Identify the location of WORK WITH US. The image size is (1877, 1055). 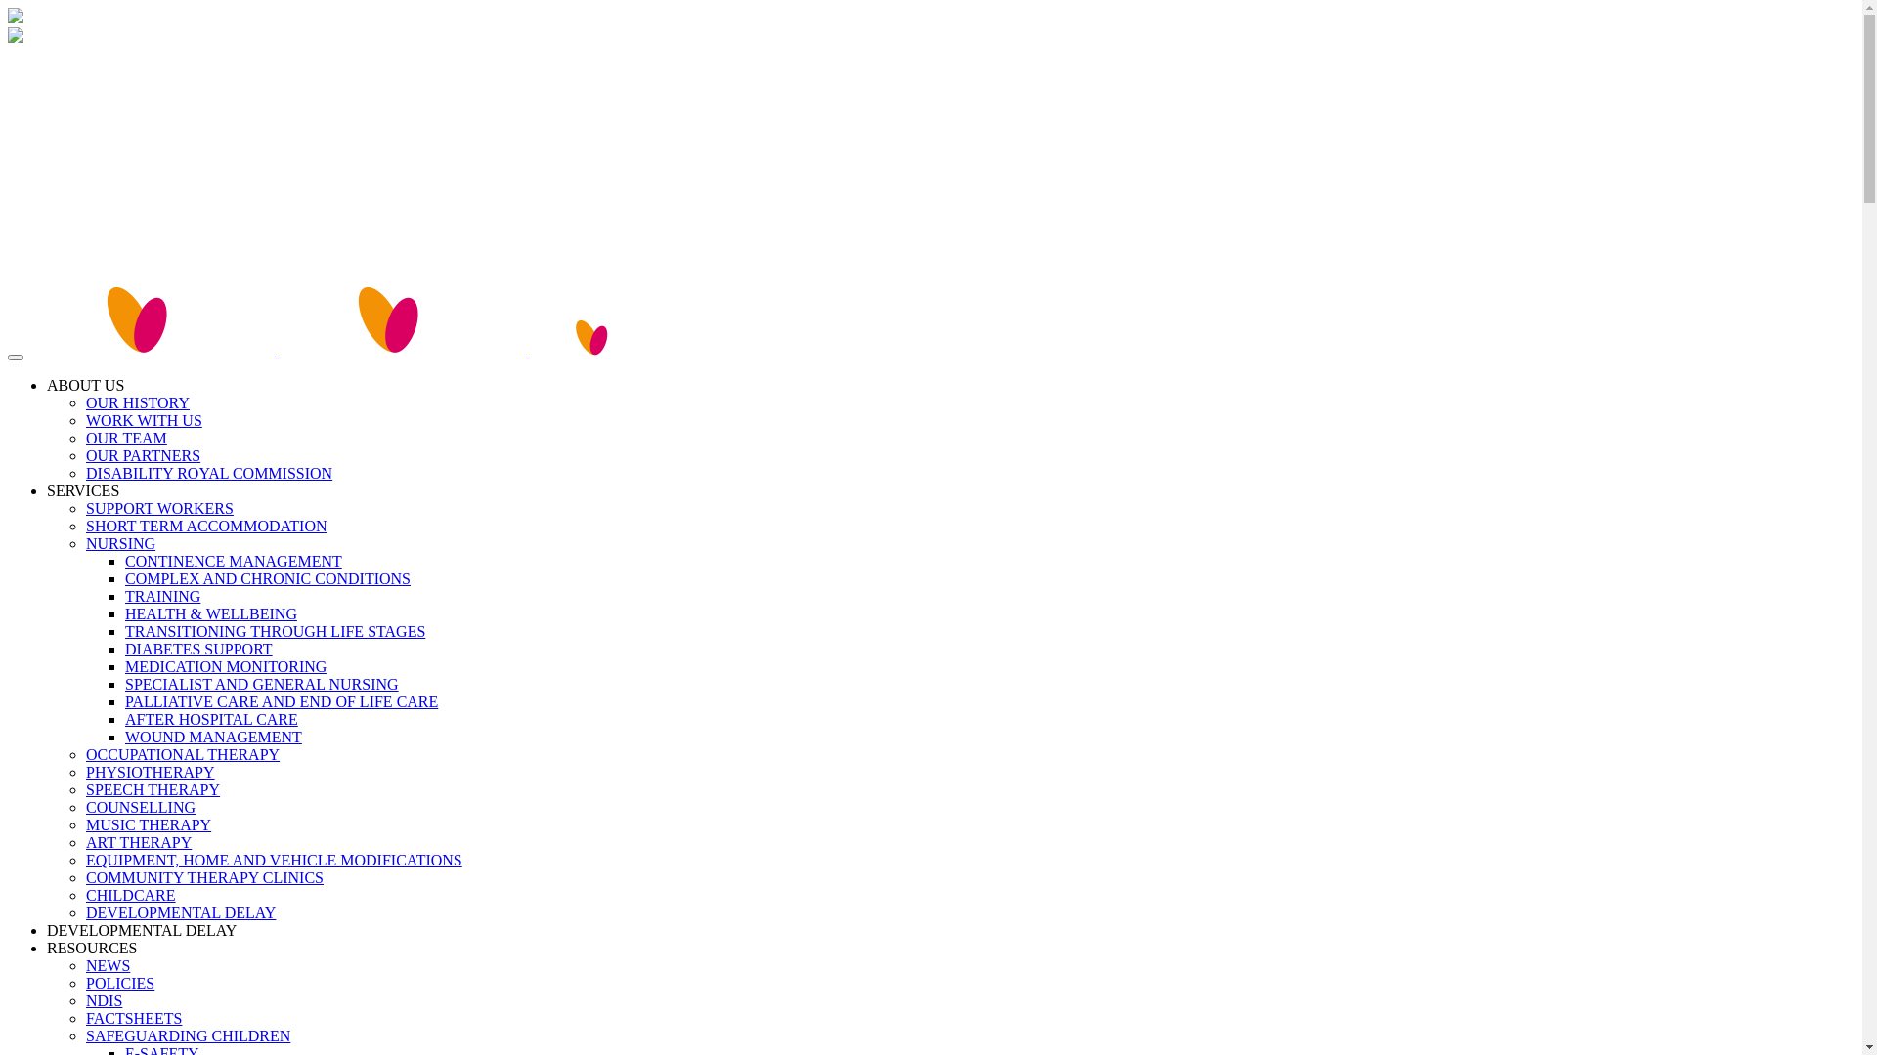
(145, 420).